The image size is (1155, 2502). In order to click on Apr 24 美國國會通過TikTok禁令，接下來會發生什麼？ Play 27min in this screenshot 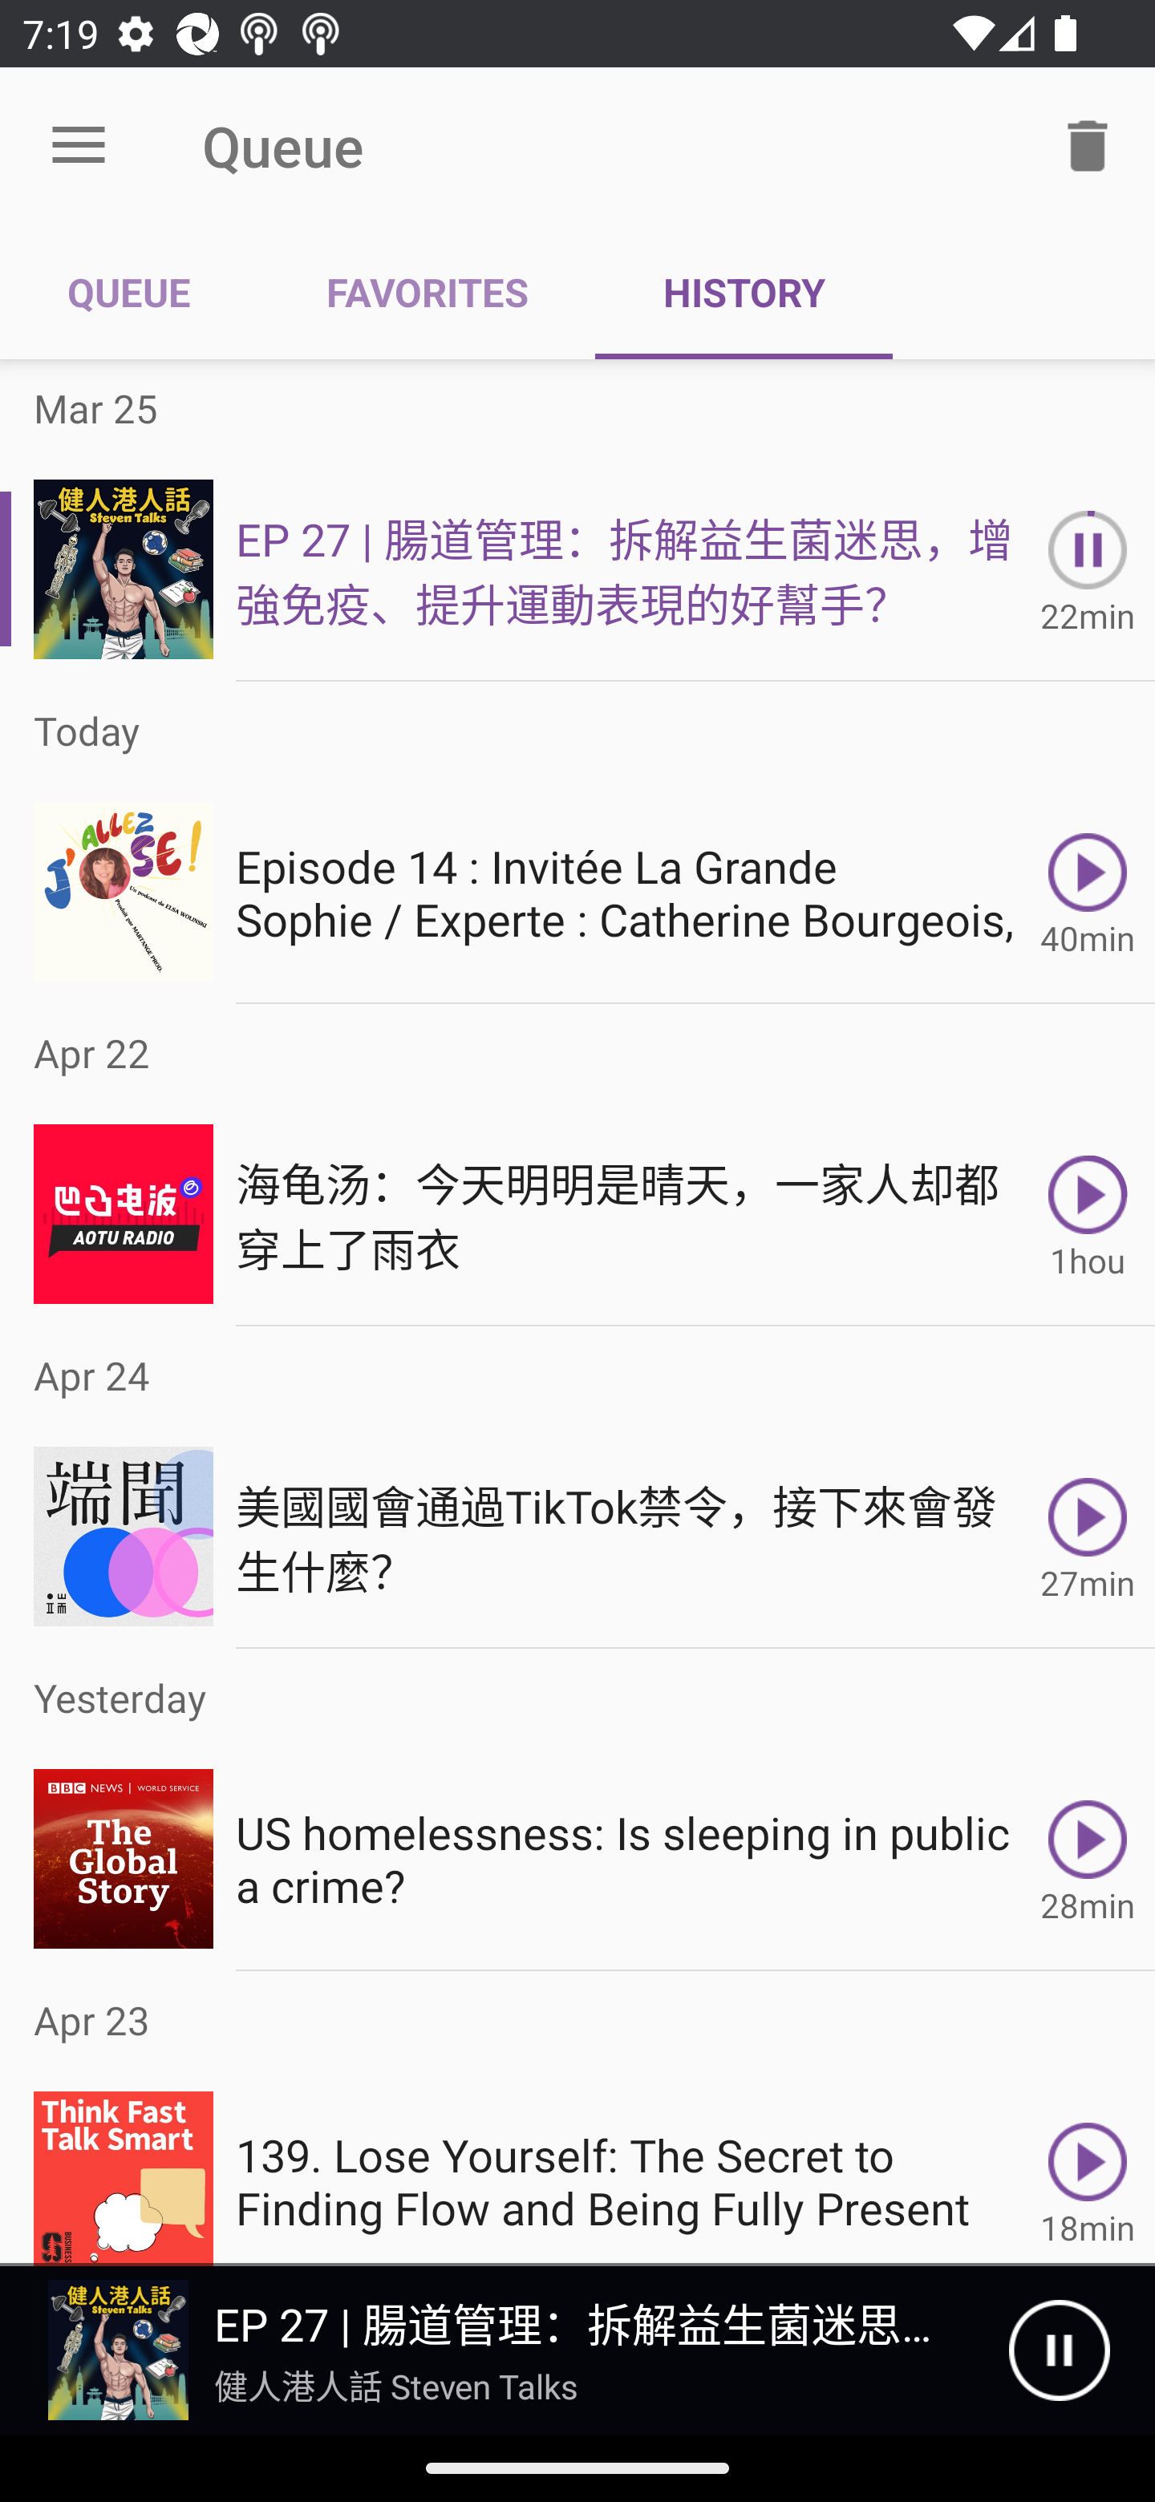, I will do `click(577, 1487)`.